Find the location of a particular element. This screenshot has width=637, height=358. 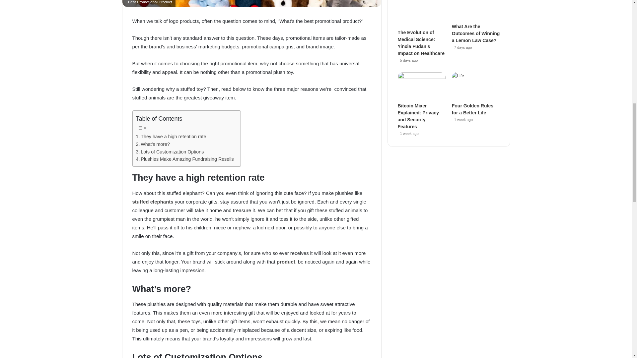

Plushies Make Amazing Fundraising Resells is located at coordinates (185, 159).